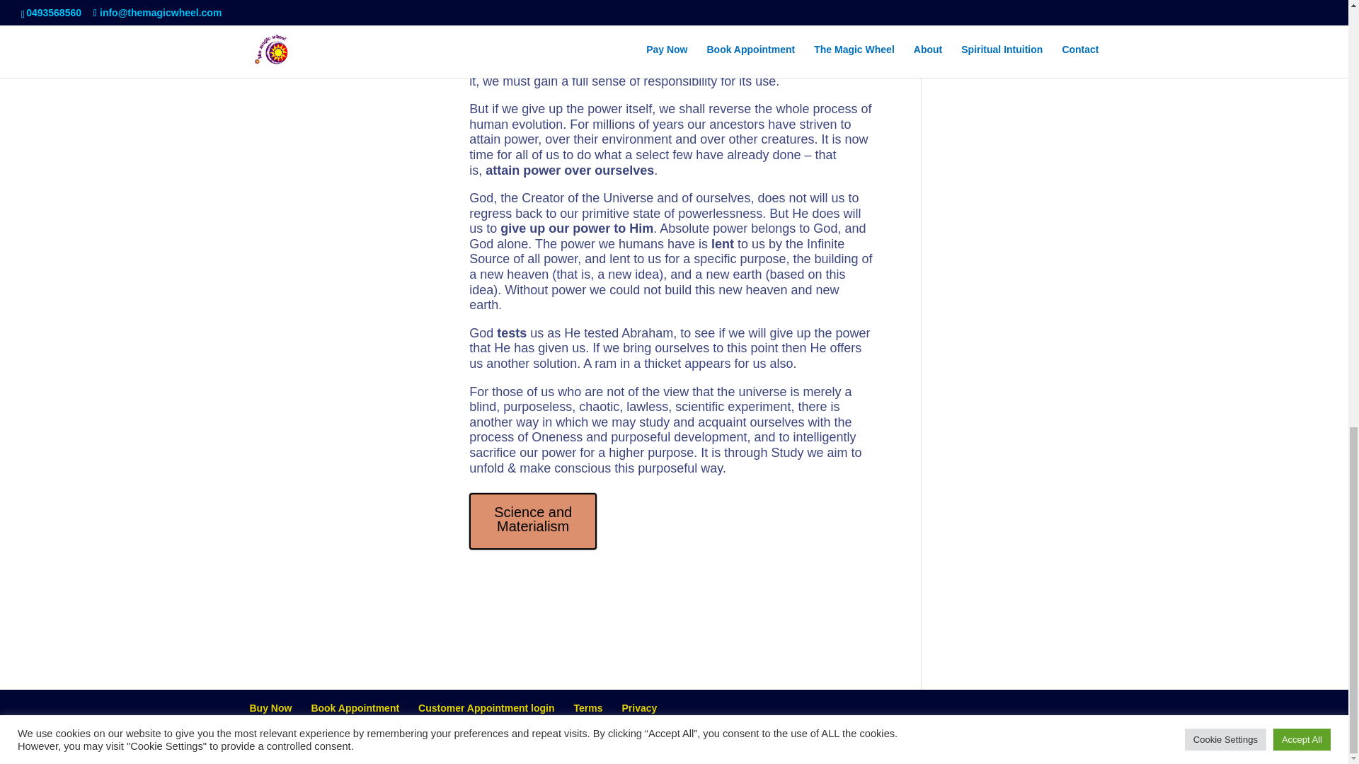 The image size is (1359, 764). Describe the element at coordinates (270, 707) in the screenshot. I see `Buy Now` at that location.